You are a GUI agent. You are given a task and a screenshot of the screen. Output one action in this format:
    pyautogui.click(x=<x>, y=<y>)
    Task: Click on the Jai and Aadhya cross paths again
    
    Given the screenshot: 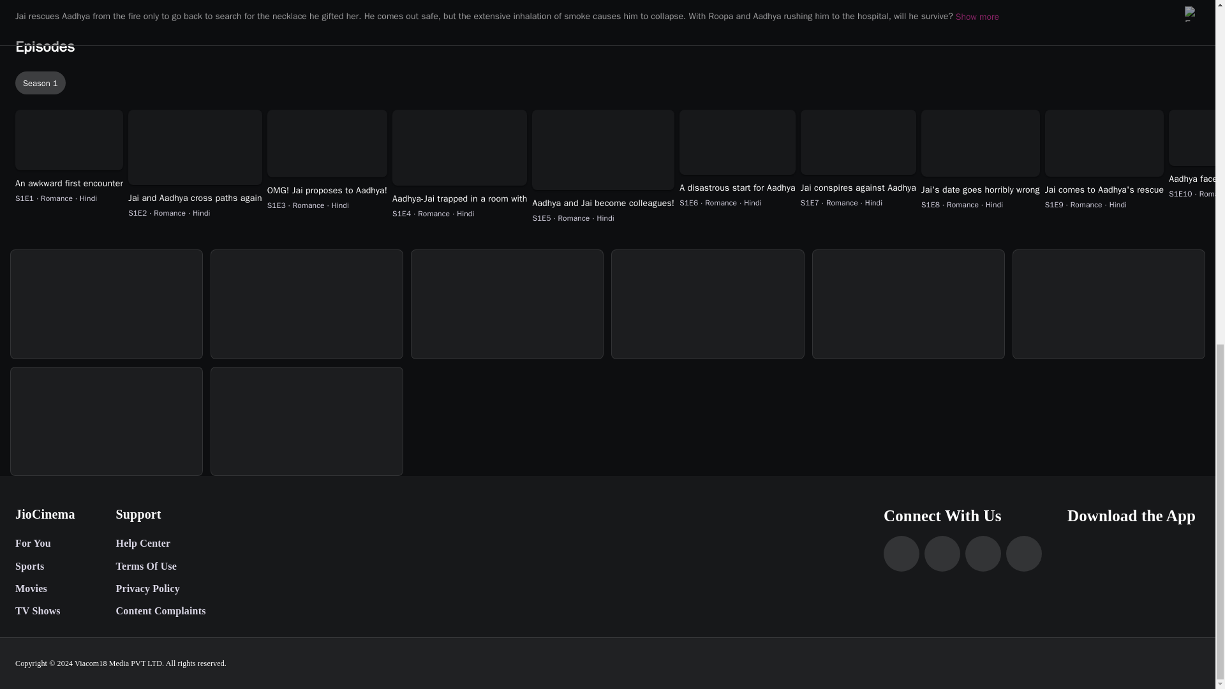 What is the action you would take?
    pyautogui.click(x=195, y=198)
    